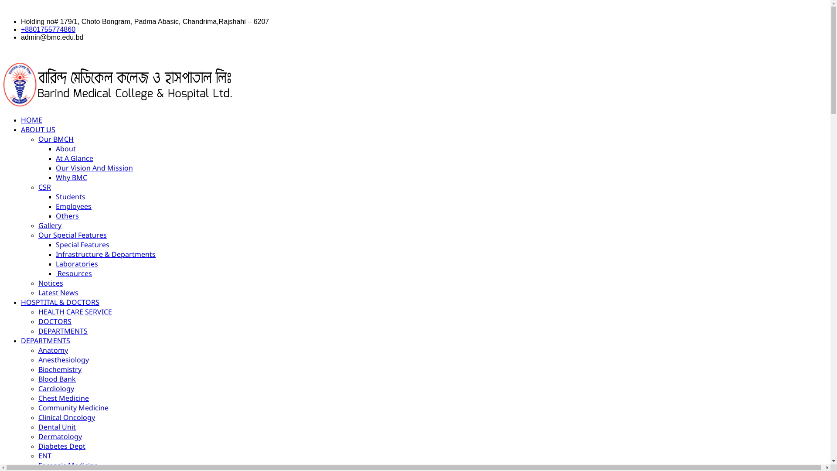 This screenshot has width=837, height=471. Describe the element at coordinates (63, 331) in the screenshot. I see `DEPARTMENTS` at that location.